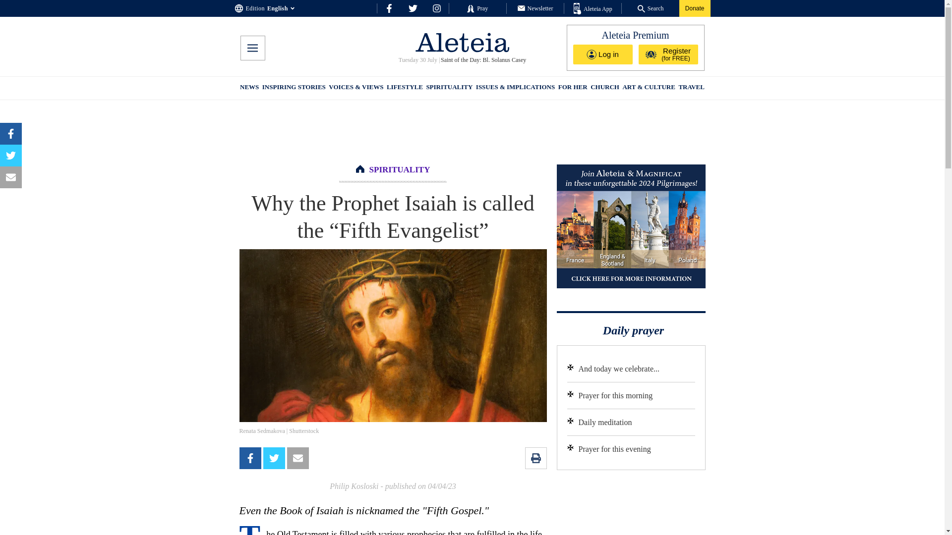 Image resolution: width=952 pixels, height=535 pixels. Describe the element at coordinates (483, 60) in the screenshot. I see `Saint of the Day: Bl. Solanus Casey` at that location.